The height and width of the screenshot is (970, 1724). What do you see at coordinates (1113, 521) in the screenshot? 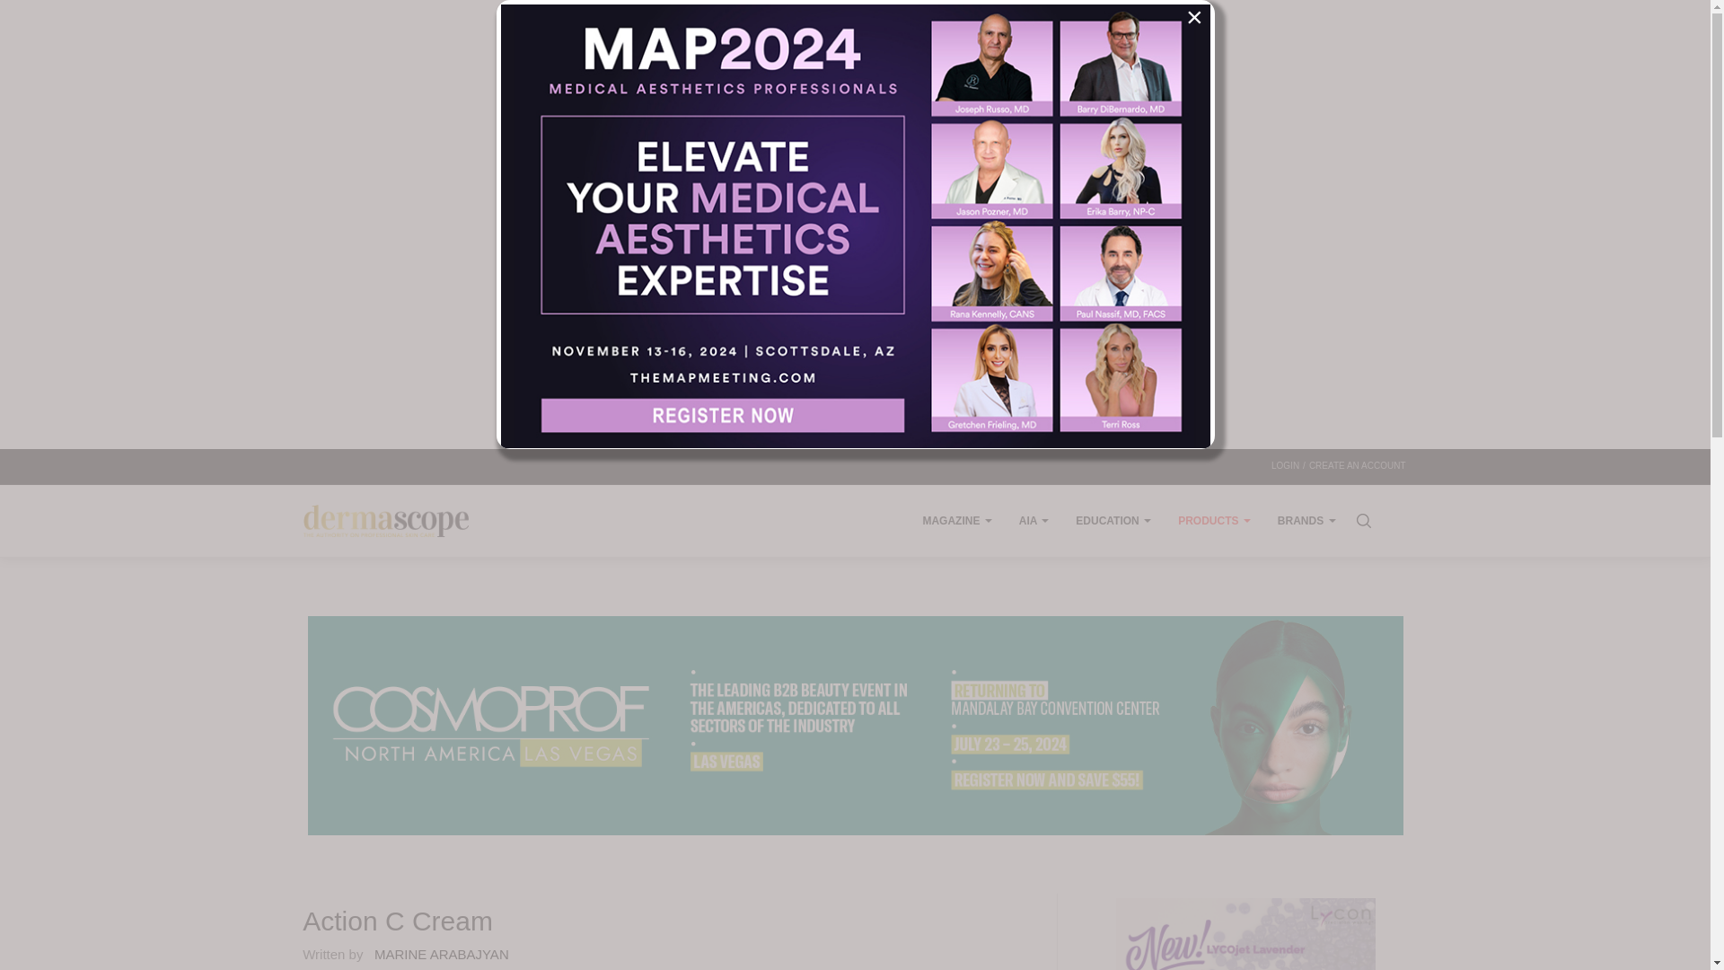
I see `EDUCATION` at bounding box center [1113, 521].